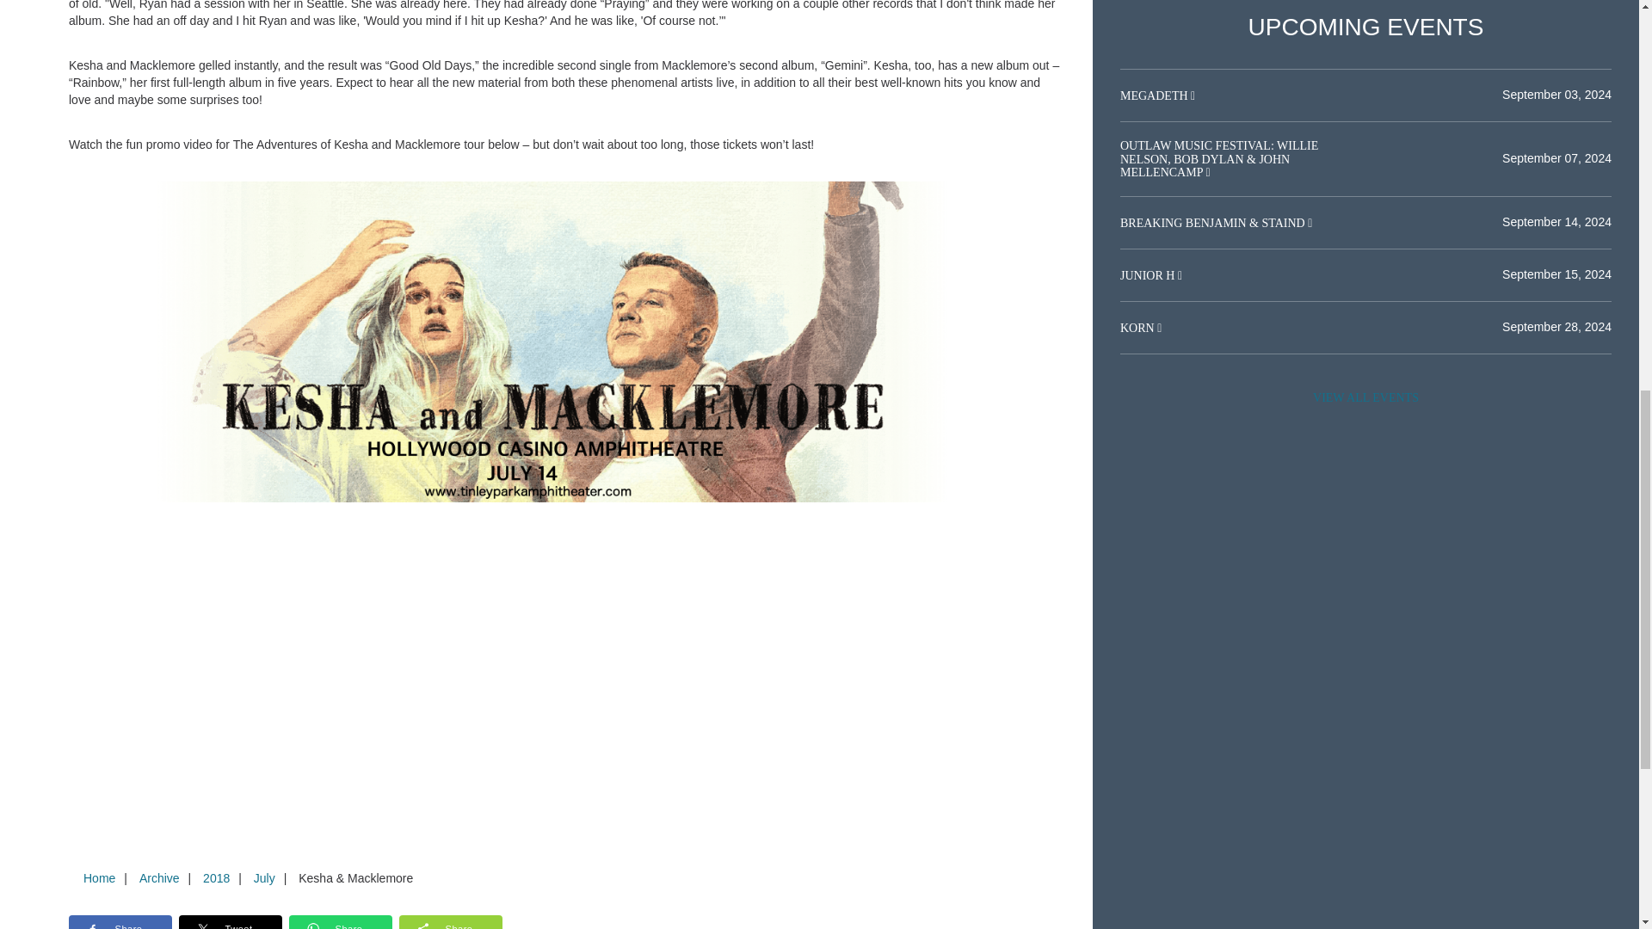 The width and height of the screenshot is (1652, 929). Describe the element at coordinates (1365, 397) in the screenshot. I see `VIEW ALL EVENTS` at that location.